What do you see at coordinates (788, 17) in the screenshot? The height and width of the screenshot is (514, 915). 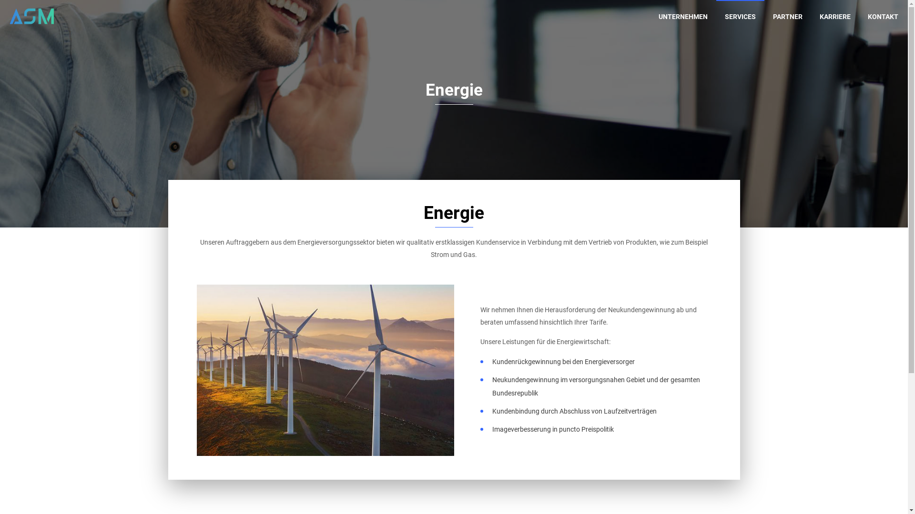 I see `PARTNER` at bounding box center [788, 17].